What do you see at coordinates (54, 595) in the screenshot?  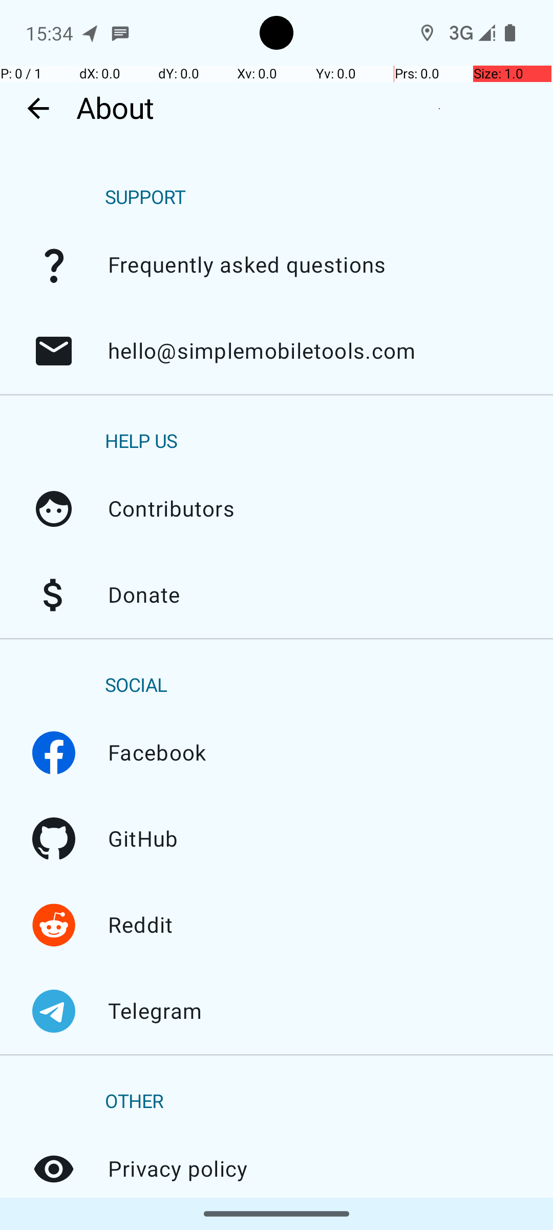 I see `Donate` at bounding box center [54, 595].